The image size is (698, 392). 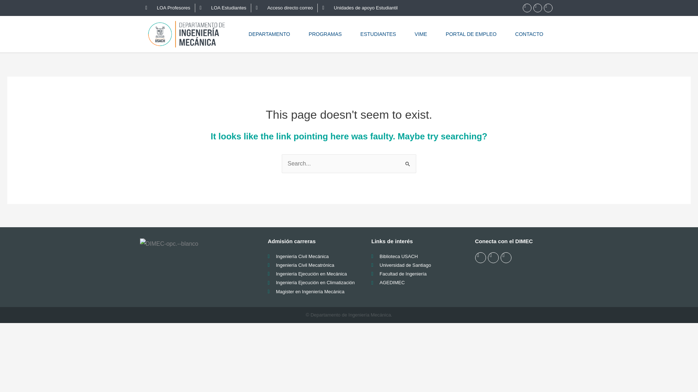 What do you see at coordinates (548, 8) in the screenshot?
I see `Facebook-f` at bounding box center [548, 8].